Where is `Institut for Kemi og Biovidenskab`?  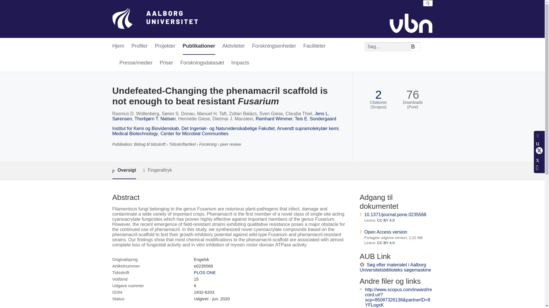 Institut for Kemi og Biovidenskab is located at coordinates (145, 128).